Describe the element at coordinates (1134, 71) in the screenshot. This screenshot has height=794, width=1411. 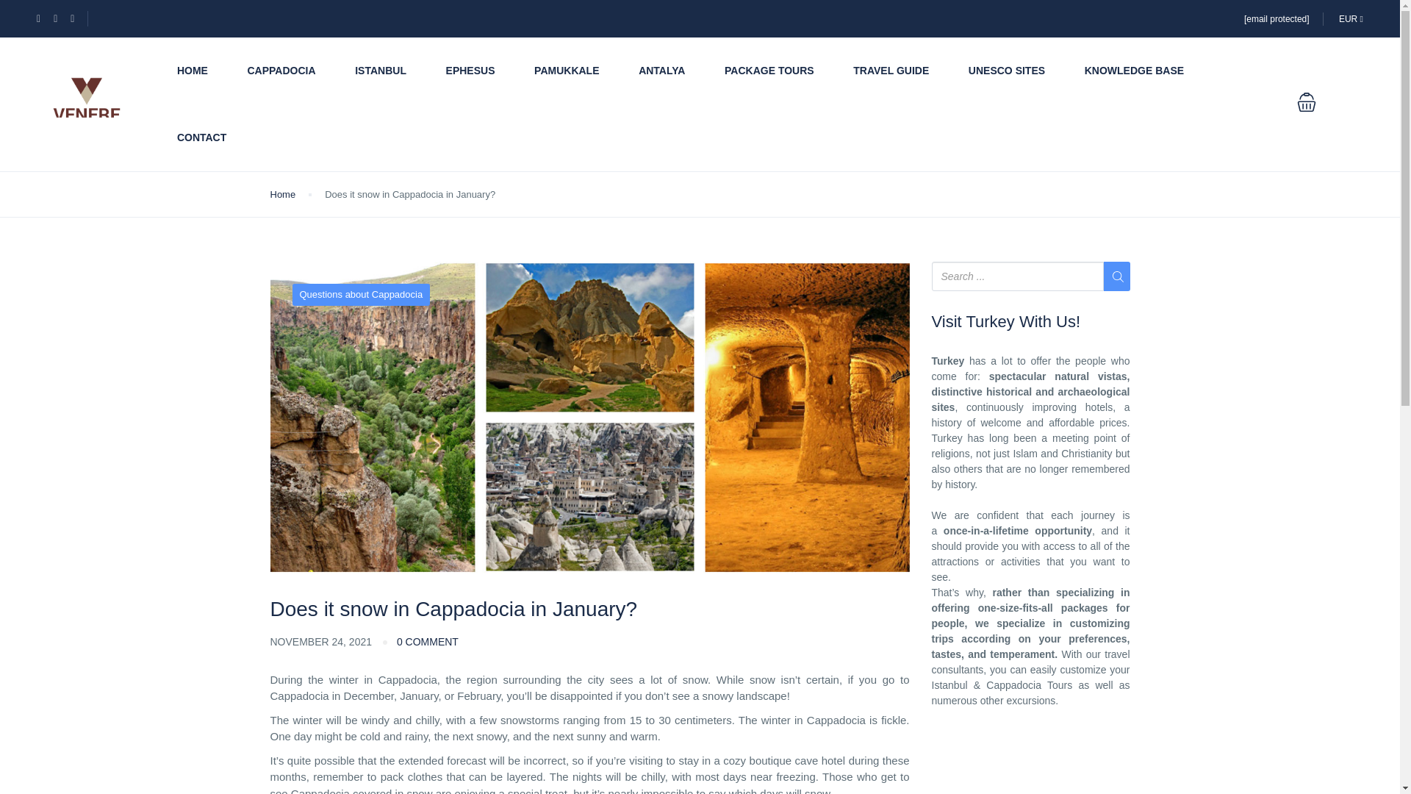
I see `KNOWLEDGE BASE` at that location.